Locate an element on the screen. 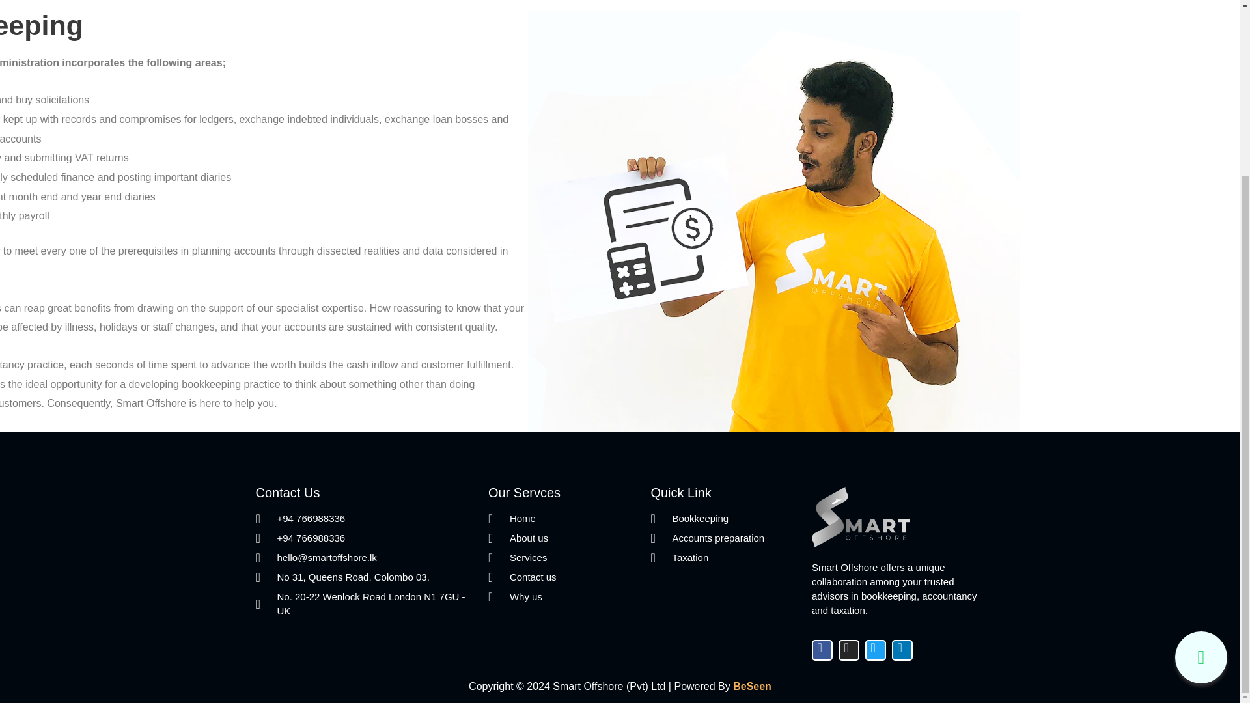 The width and height of the screenshot is (1250, 703). Services is located at coordinates (562, 557).